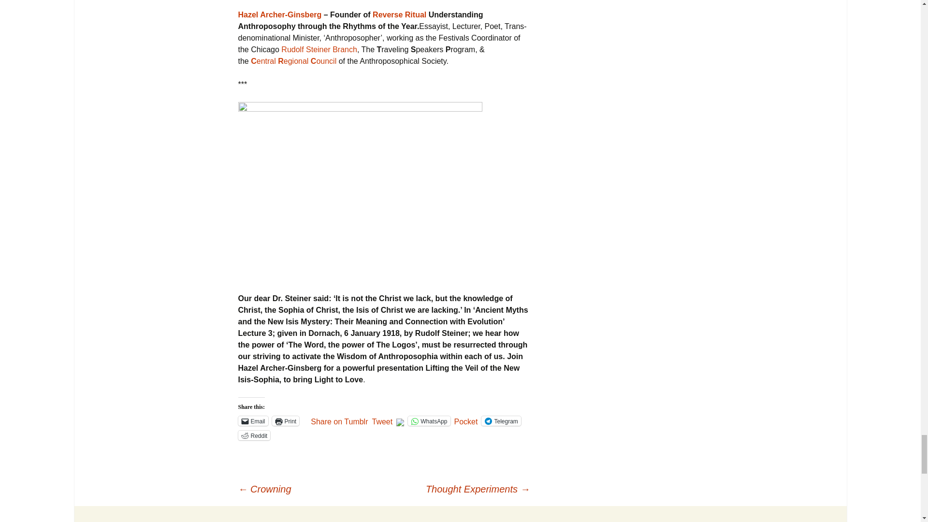 Image resolution: width=928 pixels, height=522 pixels. What do you see at coordinates (501, 420) in the screenshot?
I see `Click to share on Telegram` at bounding box center [501, 420].